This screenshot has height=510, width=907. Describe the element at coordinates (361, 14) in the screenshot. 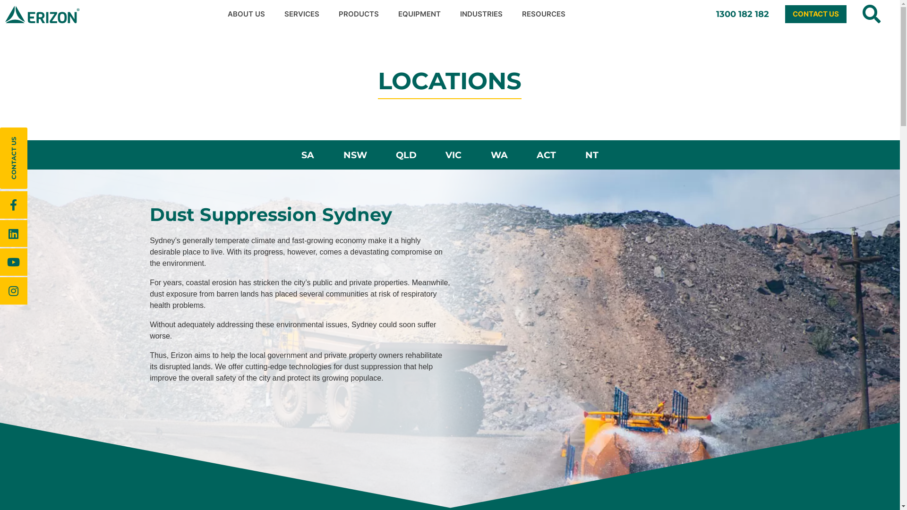

I see `PRODUCTS` at that location.